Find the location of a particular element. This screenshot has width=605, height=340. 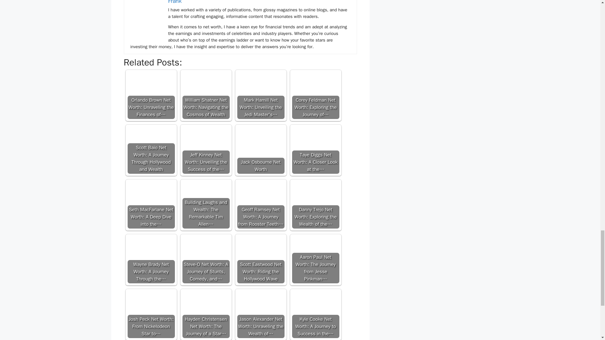

Frank White is located at coordinates (146, 14).